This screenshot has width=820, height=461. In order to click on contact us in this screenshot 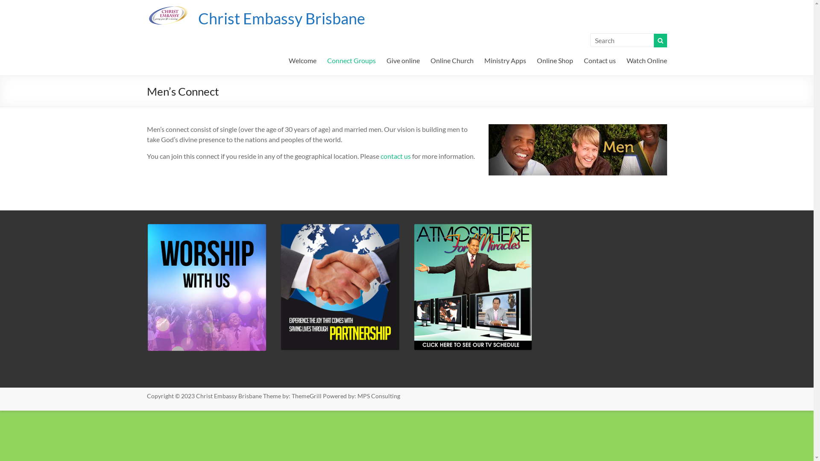, I will do `click(395, 156)`.